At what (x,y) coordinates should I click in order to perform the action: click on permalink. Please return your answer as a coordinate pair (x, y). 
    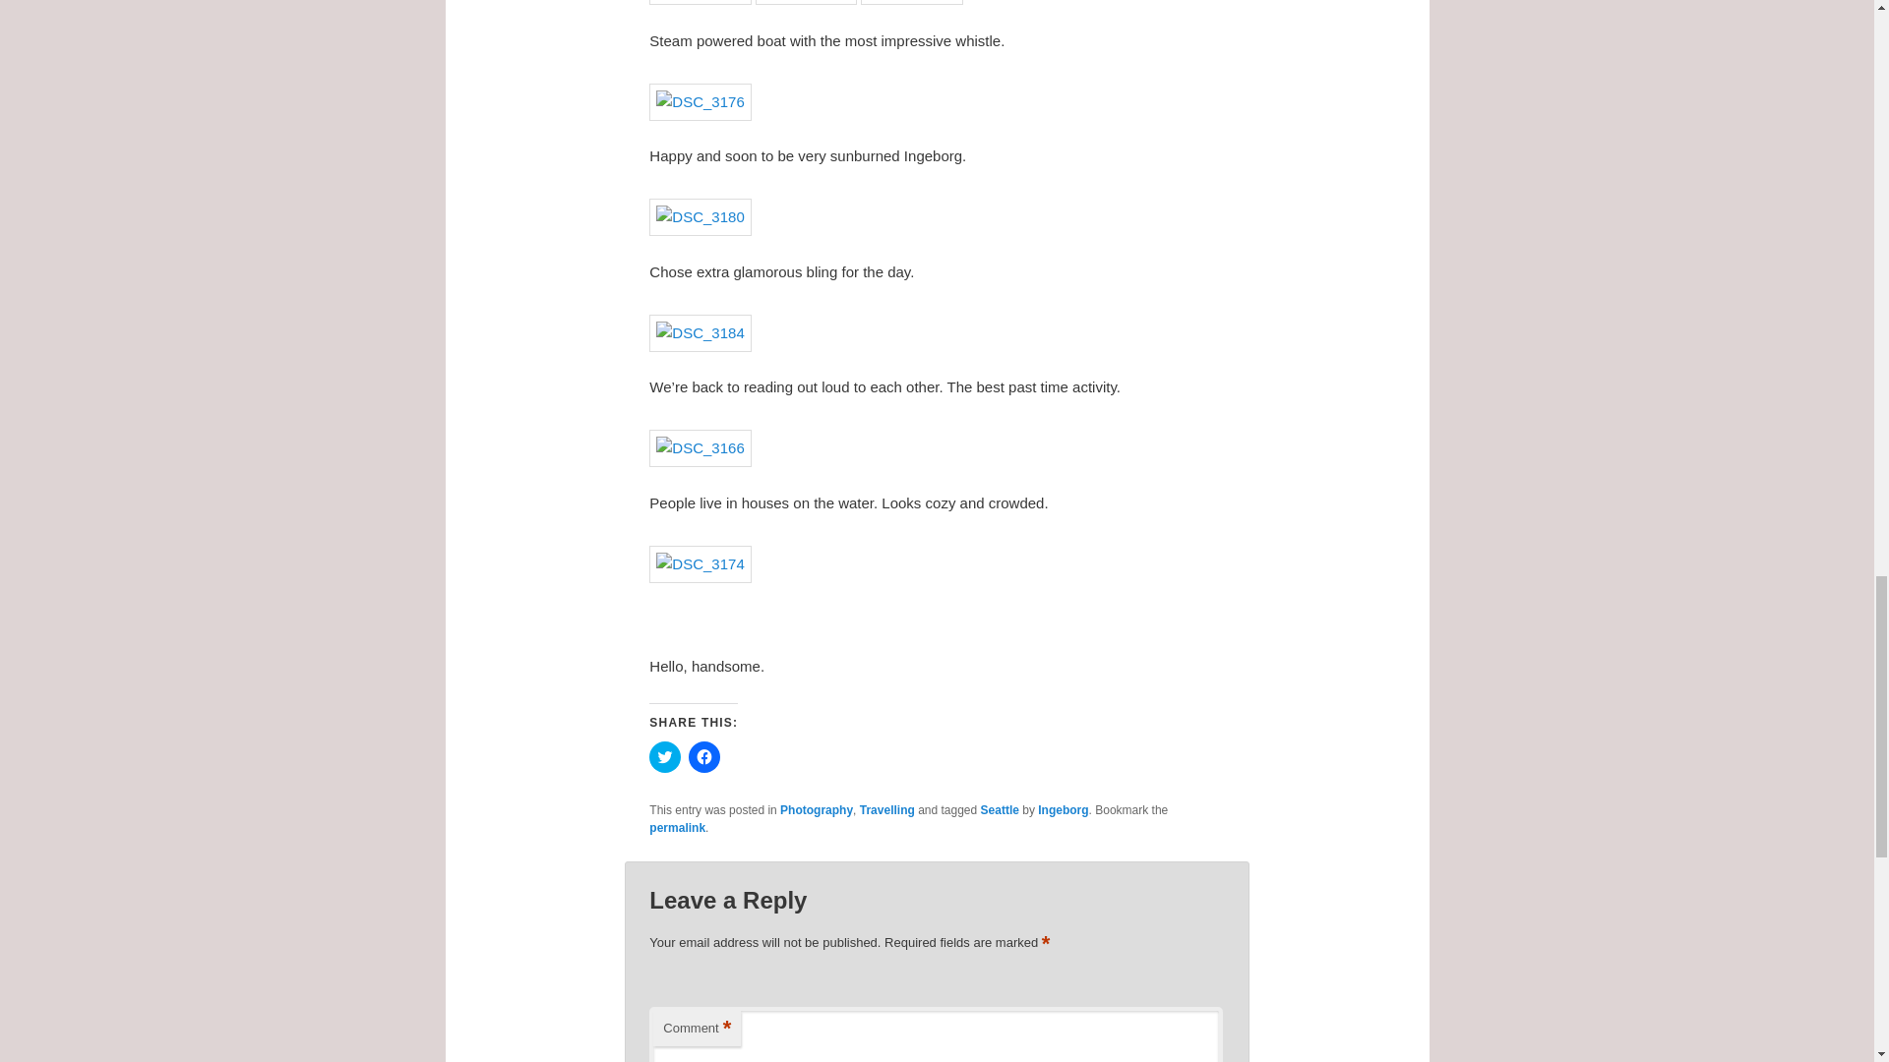
    Looking at the image, I should click on (677, 827).